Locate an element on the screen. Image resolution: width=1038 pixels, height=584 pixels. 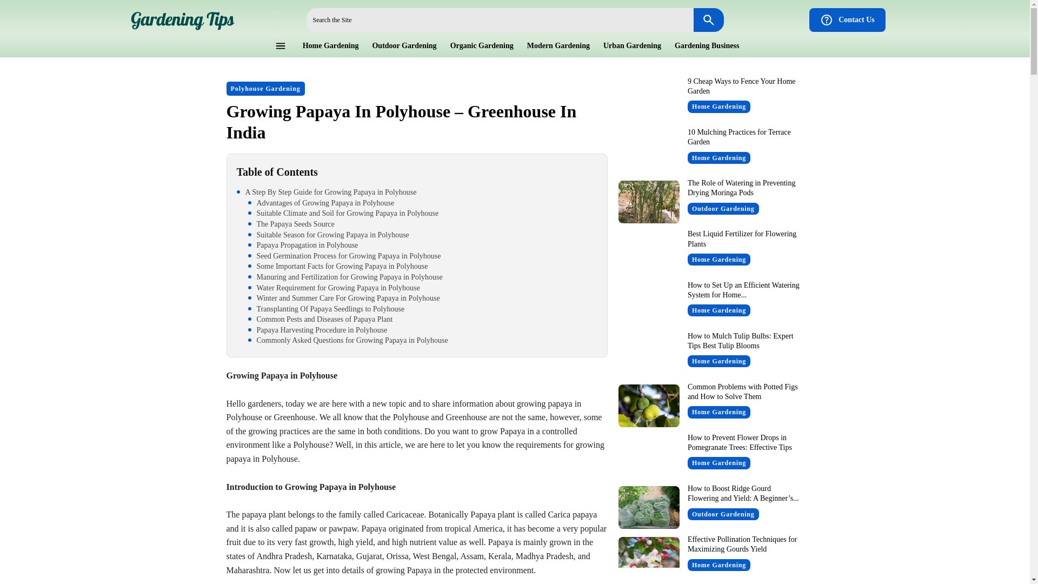
10 Mulching Practices for Terrace Garden is located at coordinates (739, 137).